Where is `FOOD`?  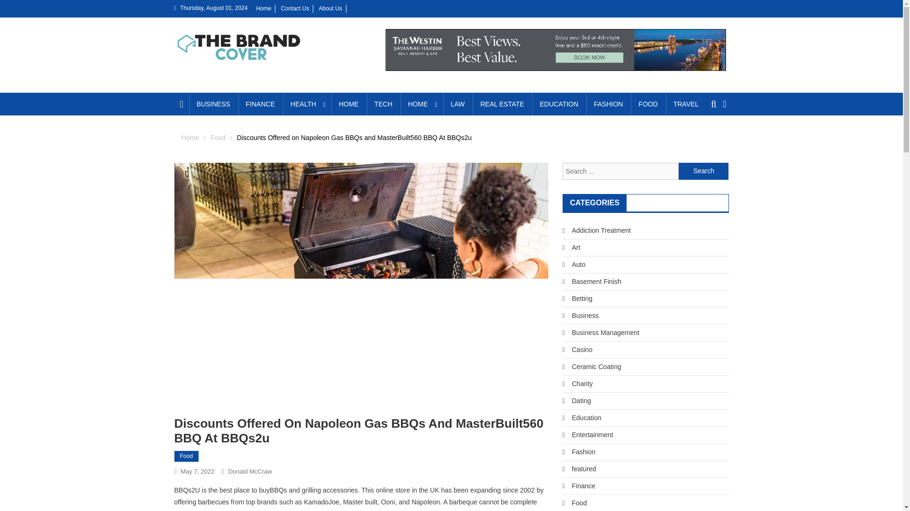
FOOD is located at coordinates (647, 104).